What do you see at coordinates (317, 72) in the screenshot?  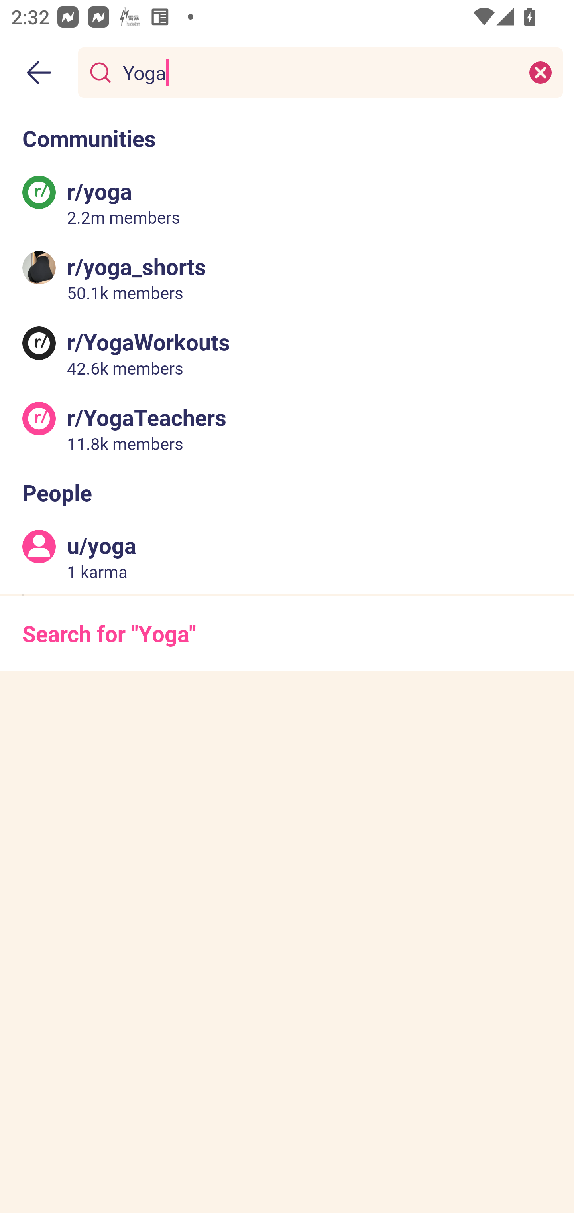 I see `Yoga` at bounding box center [317, 72].